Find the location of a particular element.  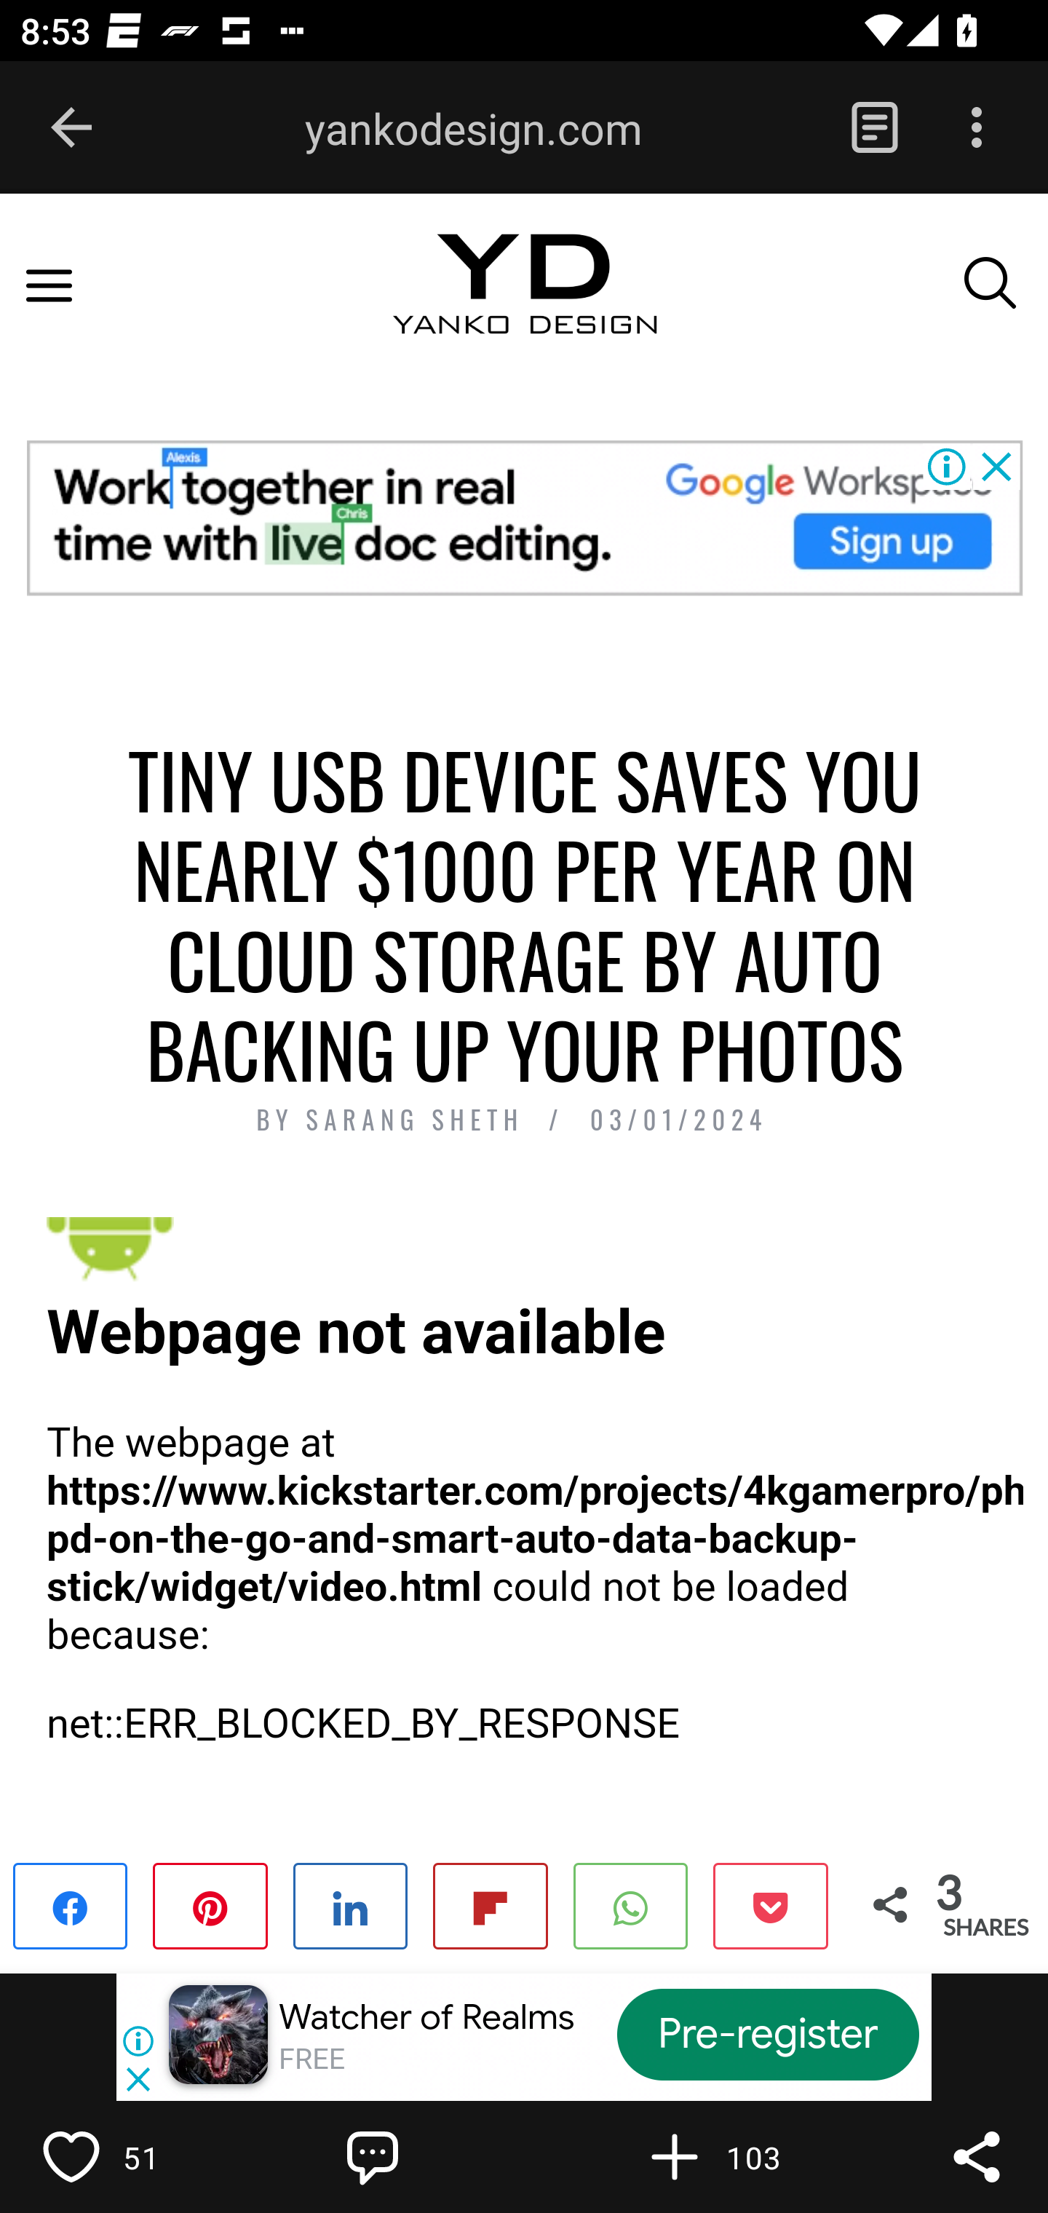

Yanko Design - Modern Industrial Design News is located at coordinates (524, 309).